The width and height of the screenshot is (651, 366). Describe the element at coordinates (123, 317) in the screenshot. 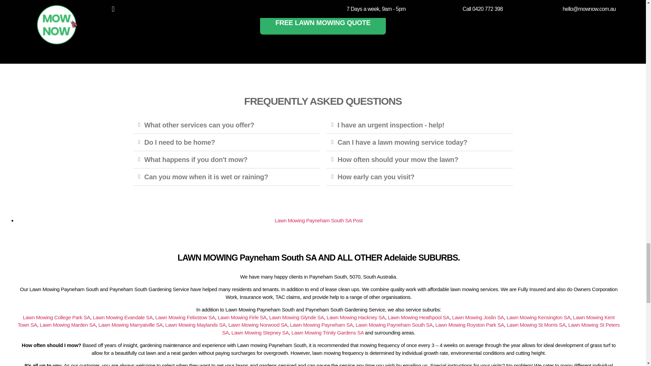

I see `Lawn Mowing Evandale SA` at that location.